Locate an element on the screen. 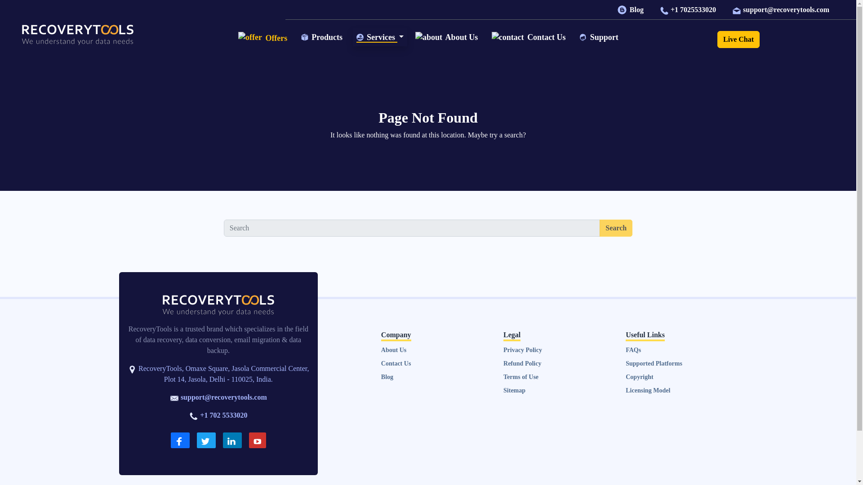 This screenshot has width=863, height=485. About Us  is located at coordinates (447, 38).